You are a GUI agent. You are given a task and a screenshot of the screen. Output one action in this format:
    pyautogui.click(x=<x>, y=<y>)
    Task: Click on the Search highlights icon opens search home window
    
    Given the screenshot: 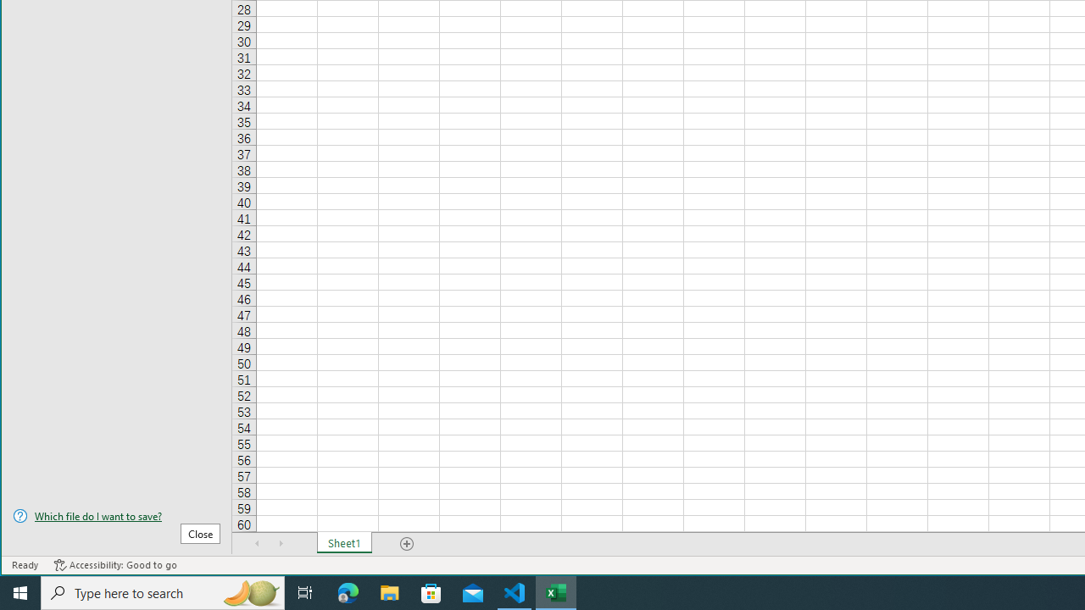 What is the action you would take?
    pyautogui.click(x=251, y=593)
    